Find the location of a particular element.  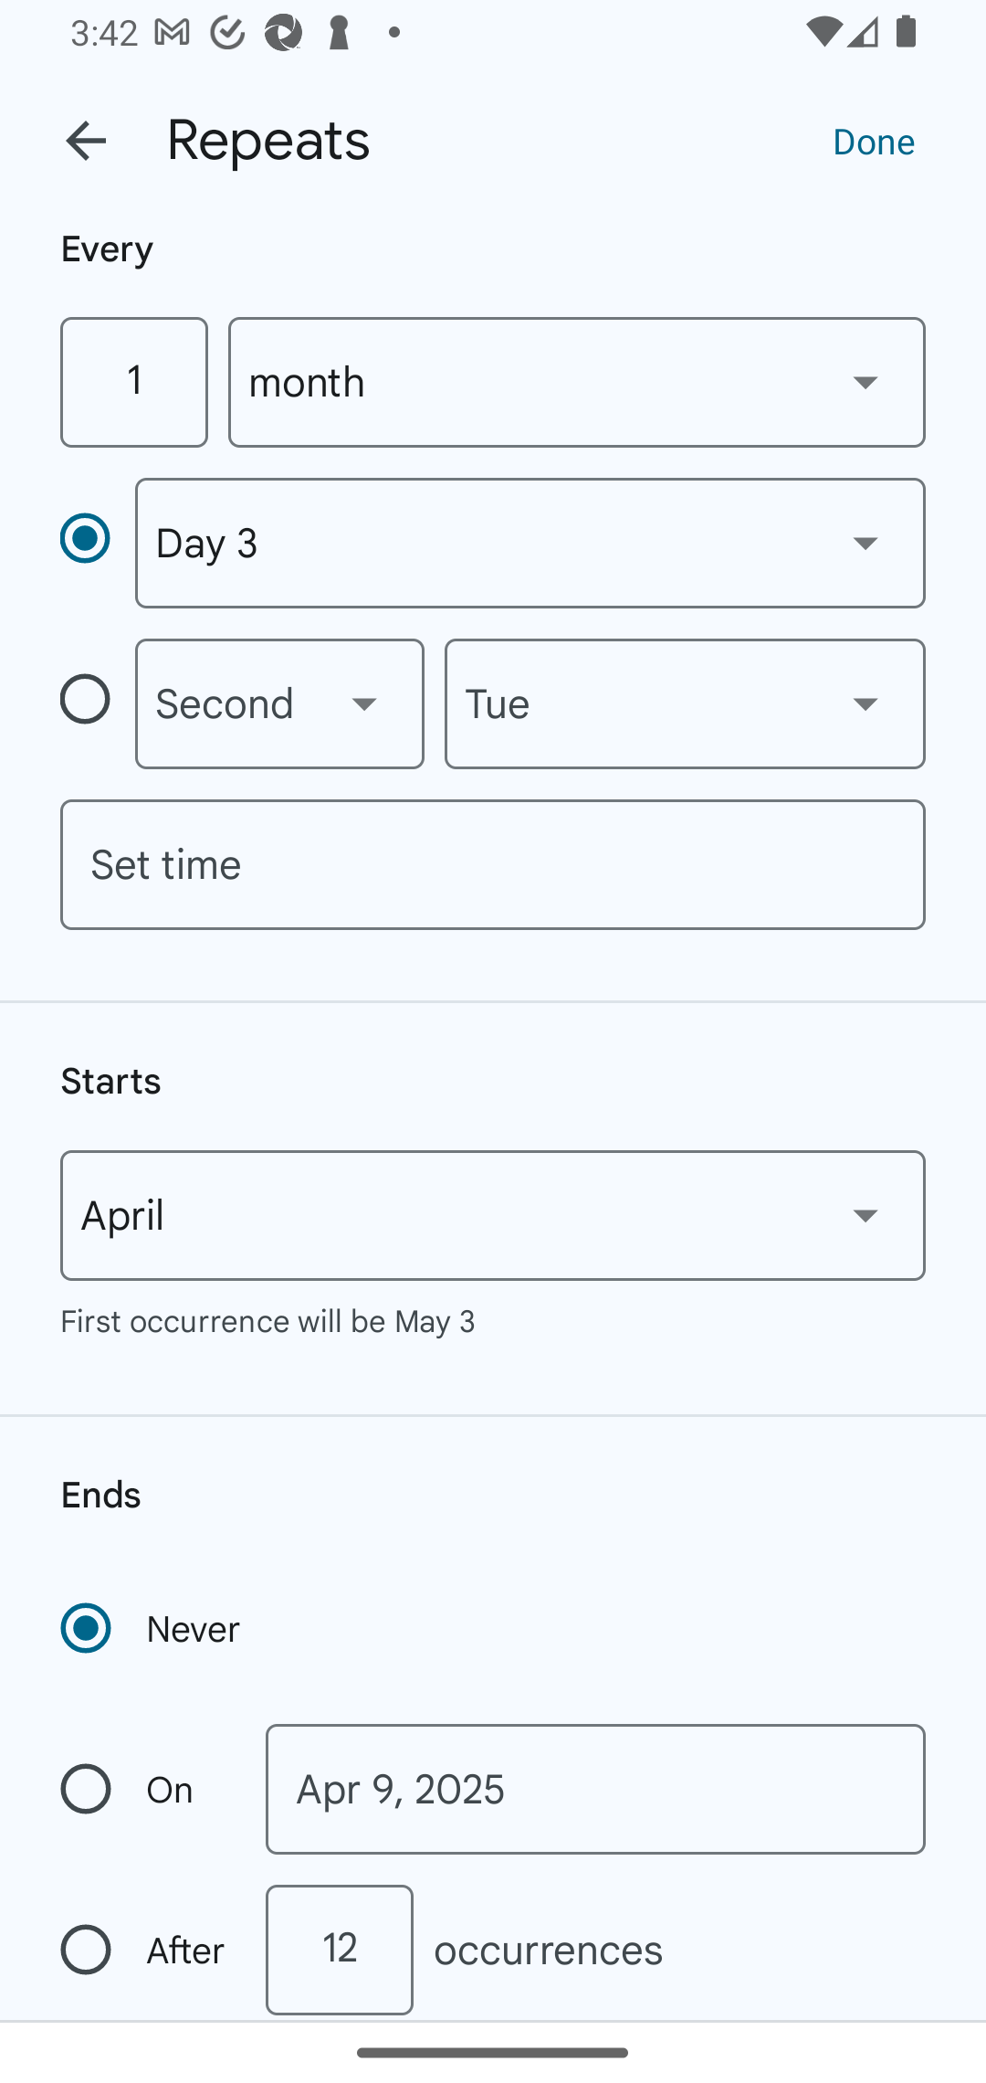

Show dropdown menu is located at coordinates (865, 703).